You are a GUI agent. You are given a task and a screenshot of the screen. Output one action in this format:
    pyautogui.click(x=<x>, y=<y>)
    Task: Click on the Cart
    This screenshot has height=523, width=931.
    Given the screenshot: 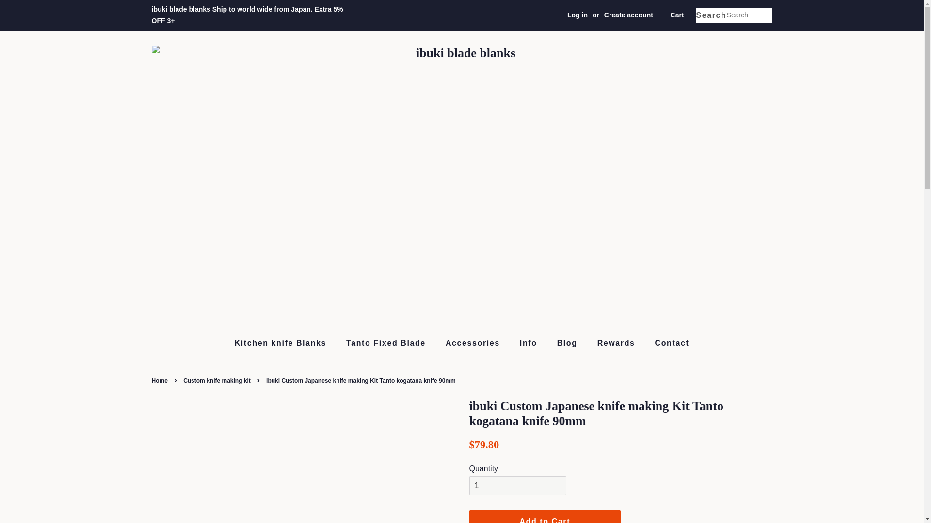 What is the action you would take?
    pyautogui.click(x=677, y=15)
    